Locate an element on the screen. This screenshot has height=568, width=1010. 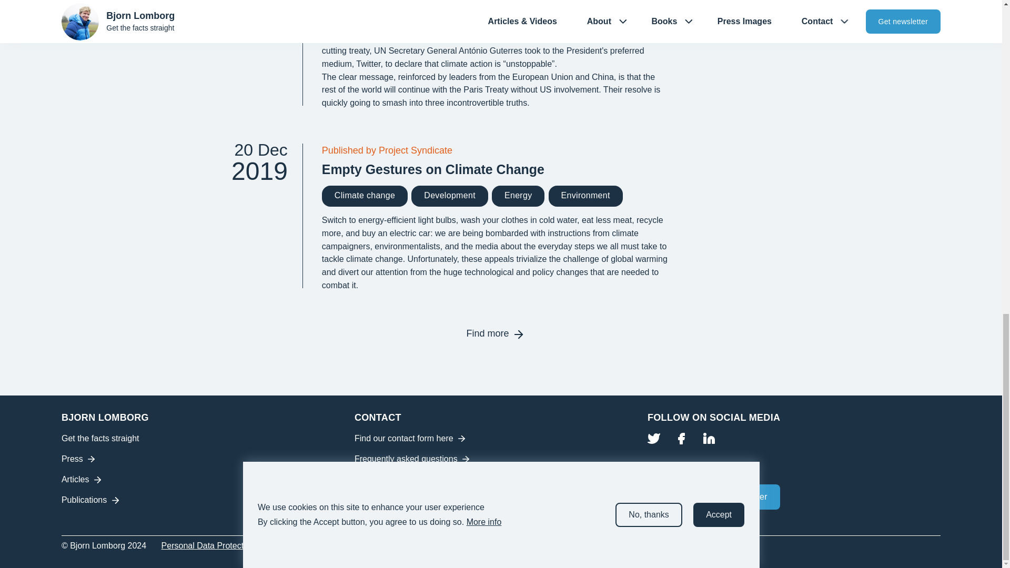
Development is located at coordinates (251, 53).